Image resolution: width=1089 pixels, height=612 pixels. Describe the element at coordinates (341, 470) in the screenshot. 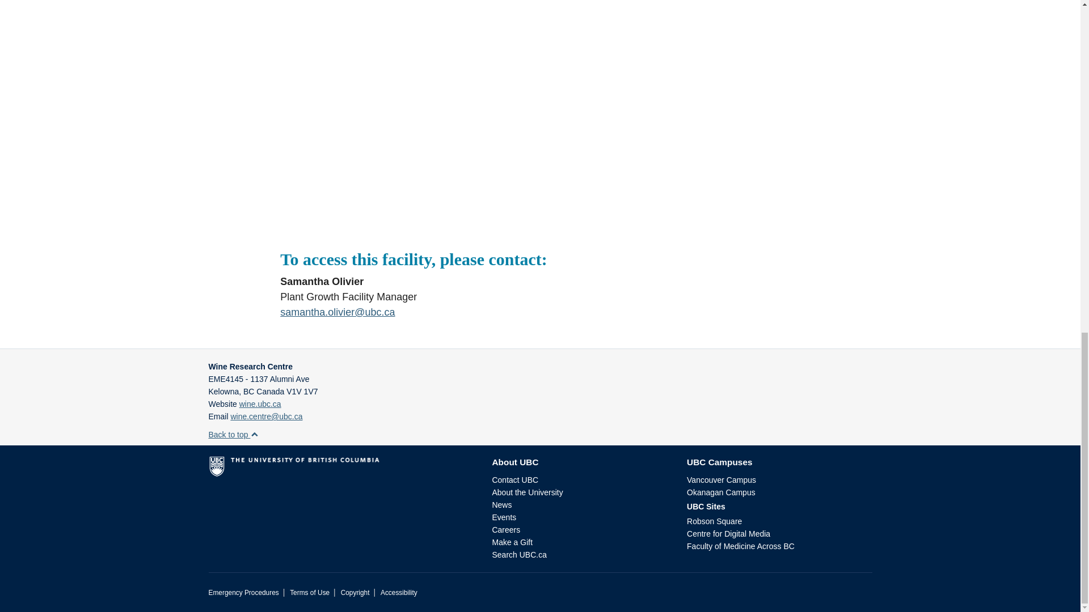

I see `The University of British Columbia` at that location.